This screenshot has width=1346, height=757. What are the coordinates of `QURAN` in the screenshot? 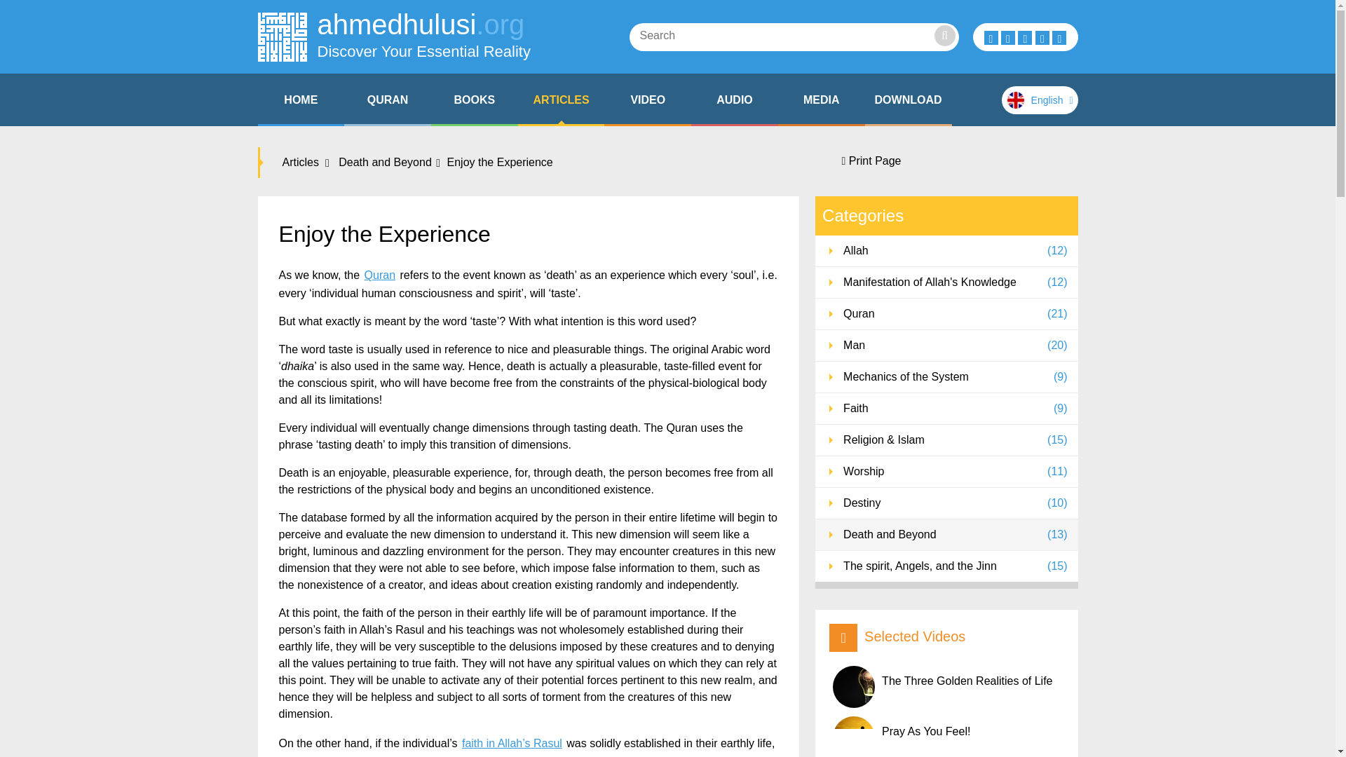 It's located at (909, 100).